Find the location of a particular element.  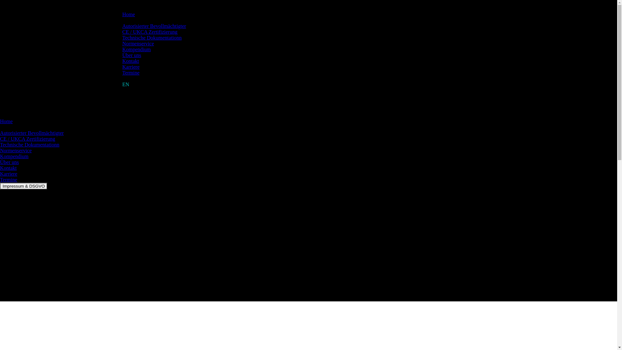

CE / UKCA Zertifizierung is located at coordinates (28, 139).